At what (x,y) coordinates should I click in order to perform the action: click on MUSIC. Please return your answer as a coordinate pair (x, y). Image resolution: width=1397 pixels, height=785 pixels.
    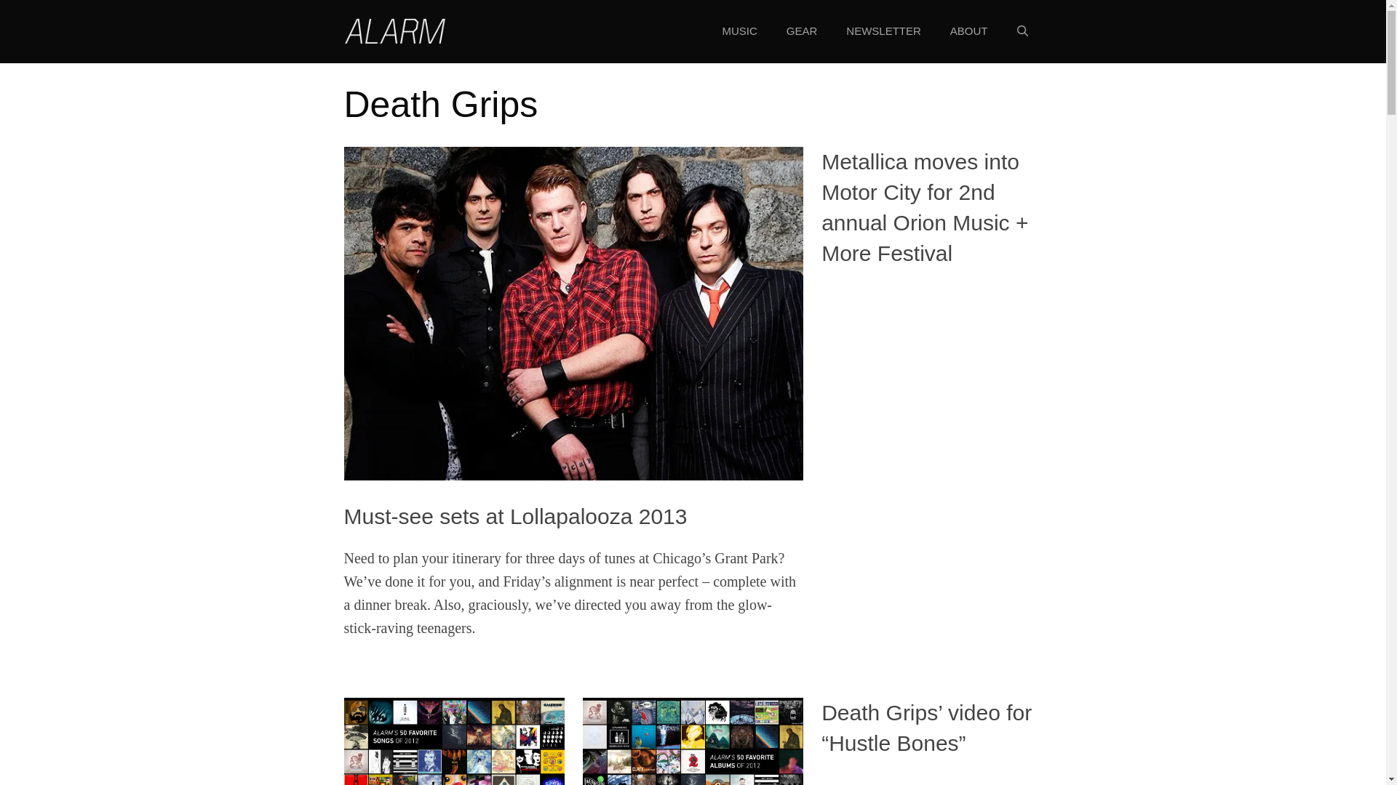
    Looking at the image, I should click on (739, 31).